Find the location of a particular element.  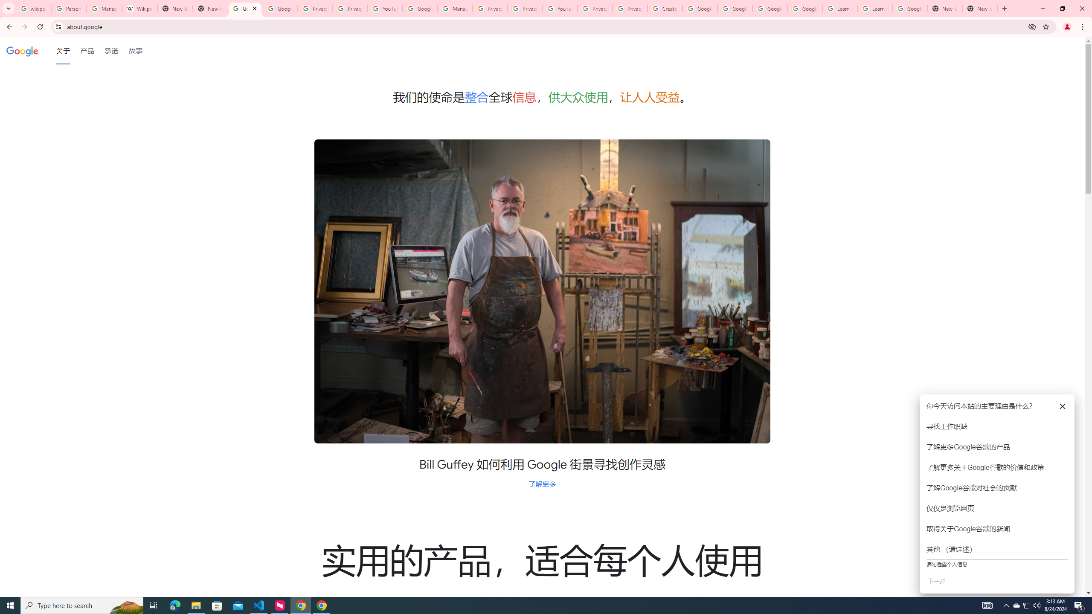

Google Account is located at coordinates (910, 9).